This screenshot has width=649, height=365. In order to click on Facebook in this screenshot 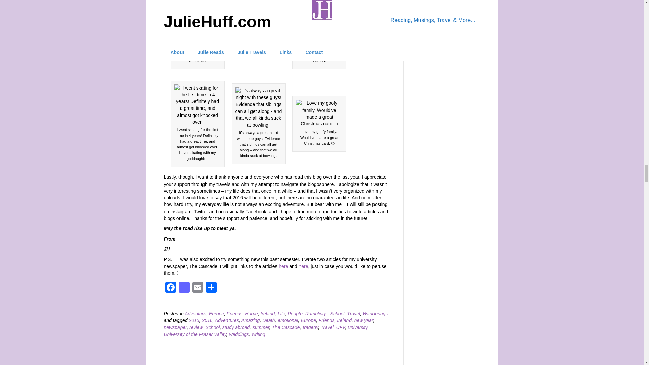, I will do `click(170, 288)`.